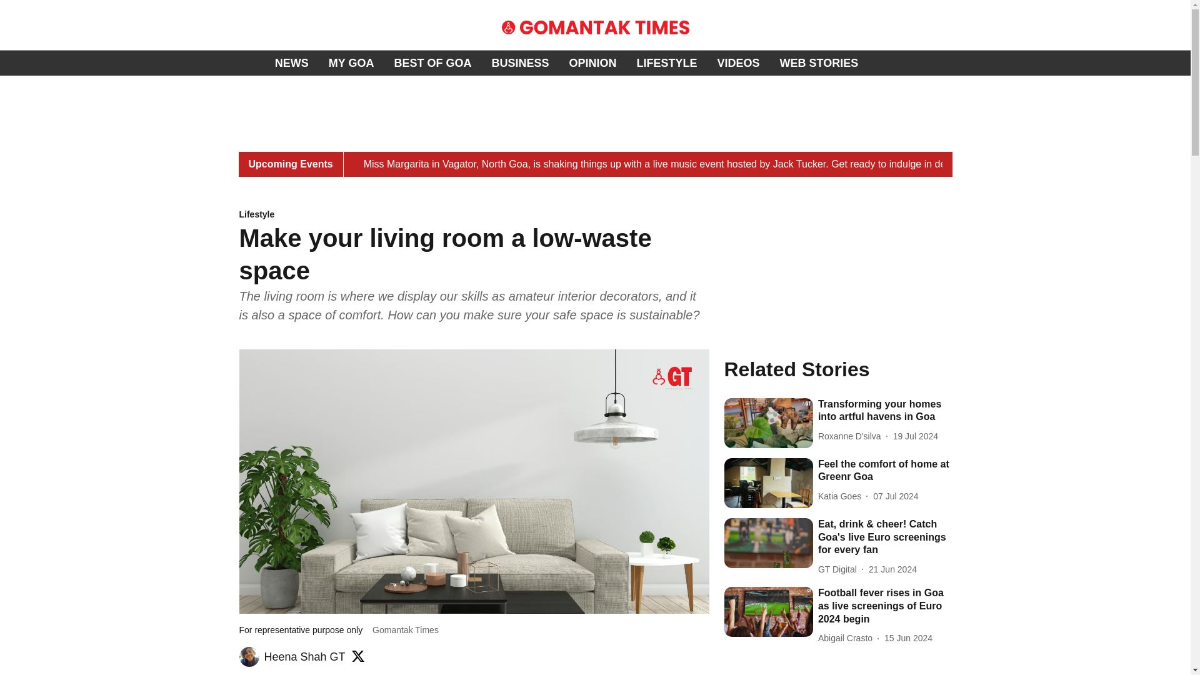  What do you see at coordinates (819, 62) in the screenshot?
I see `WEB STORIES` at bounding box center [819, 62].